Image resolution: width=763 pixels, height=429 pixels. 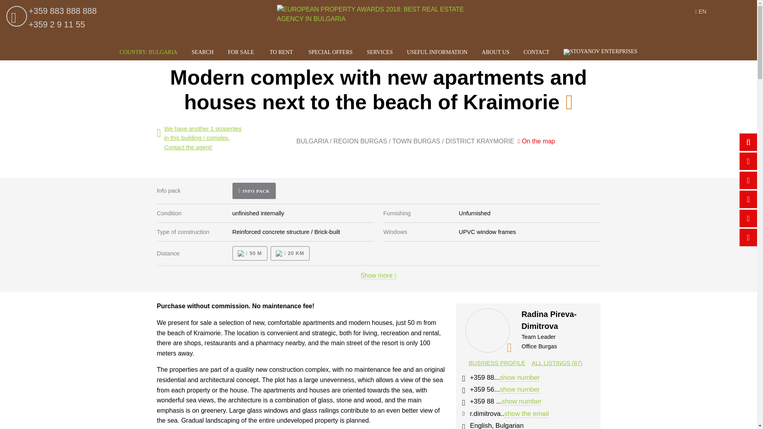 I want to click on Send an email, so click(x=463, y=413).